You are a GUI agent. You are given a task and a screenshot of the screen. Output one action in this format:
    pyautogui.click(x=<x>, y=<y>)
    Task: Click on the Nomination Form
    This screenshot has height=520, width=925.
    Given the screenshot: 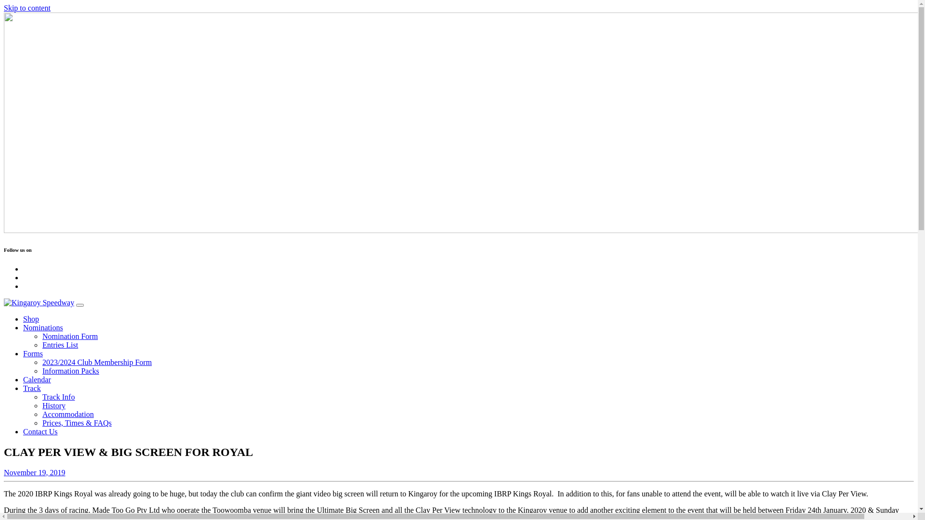 What is the action you would take?
    pyautogui.click(x=70, y=336)
    